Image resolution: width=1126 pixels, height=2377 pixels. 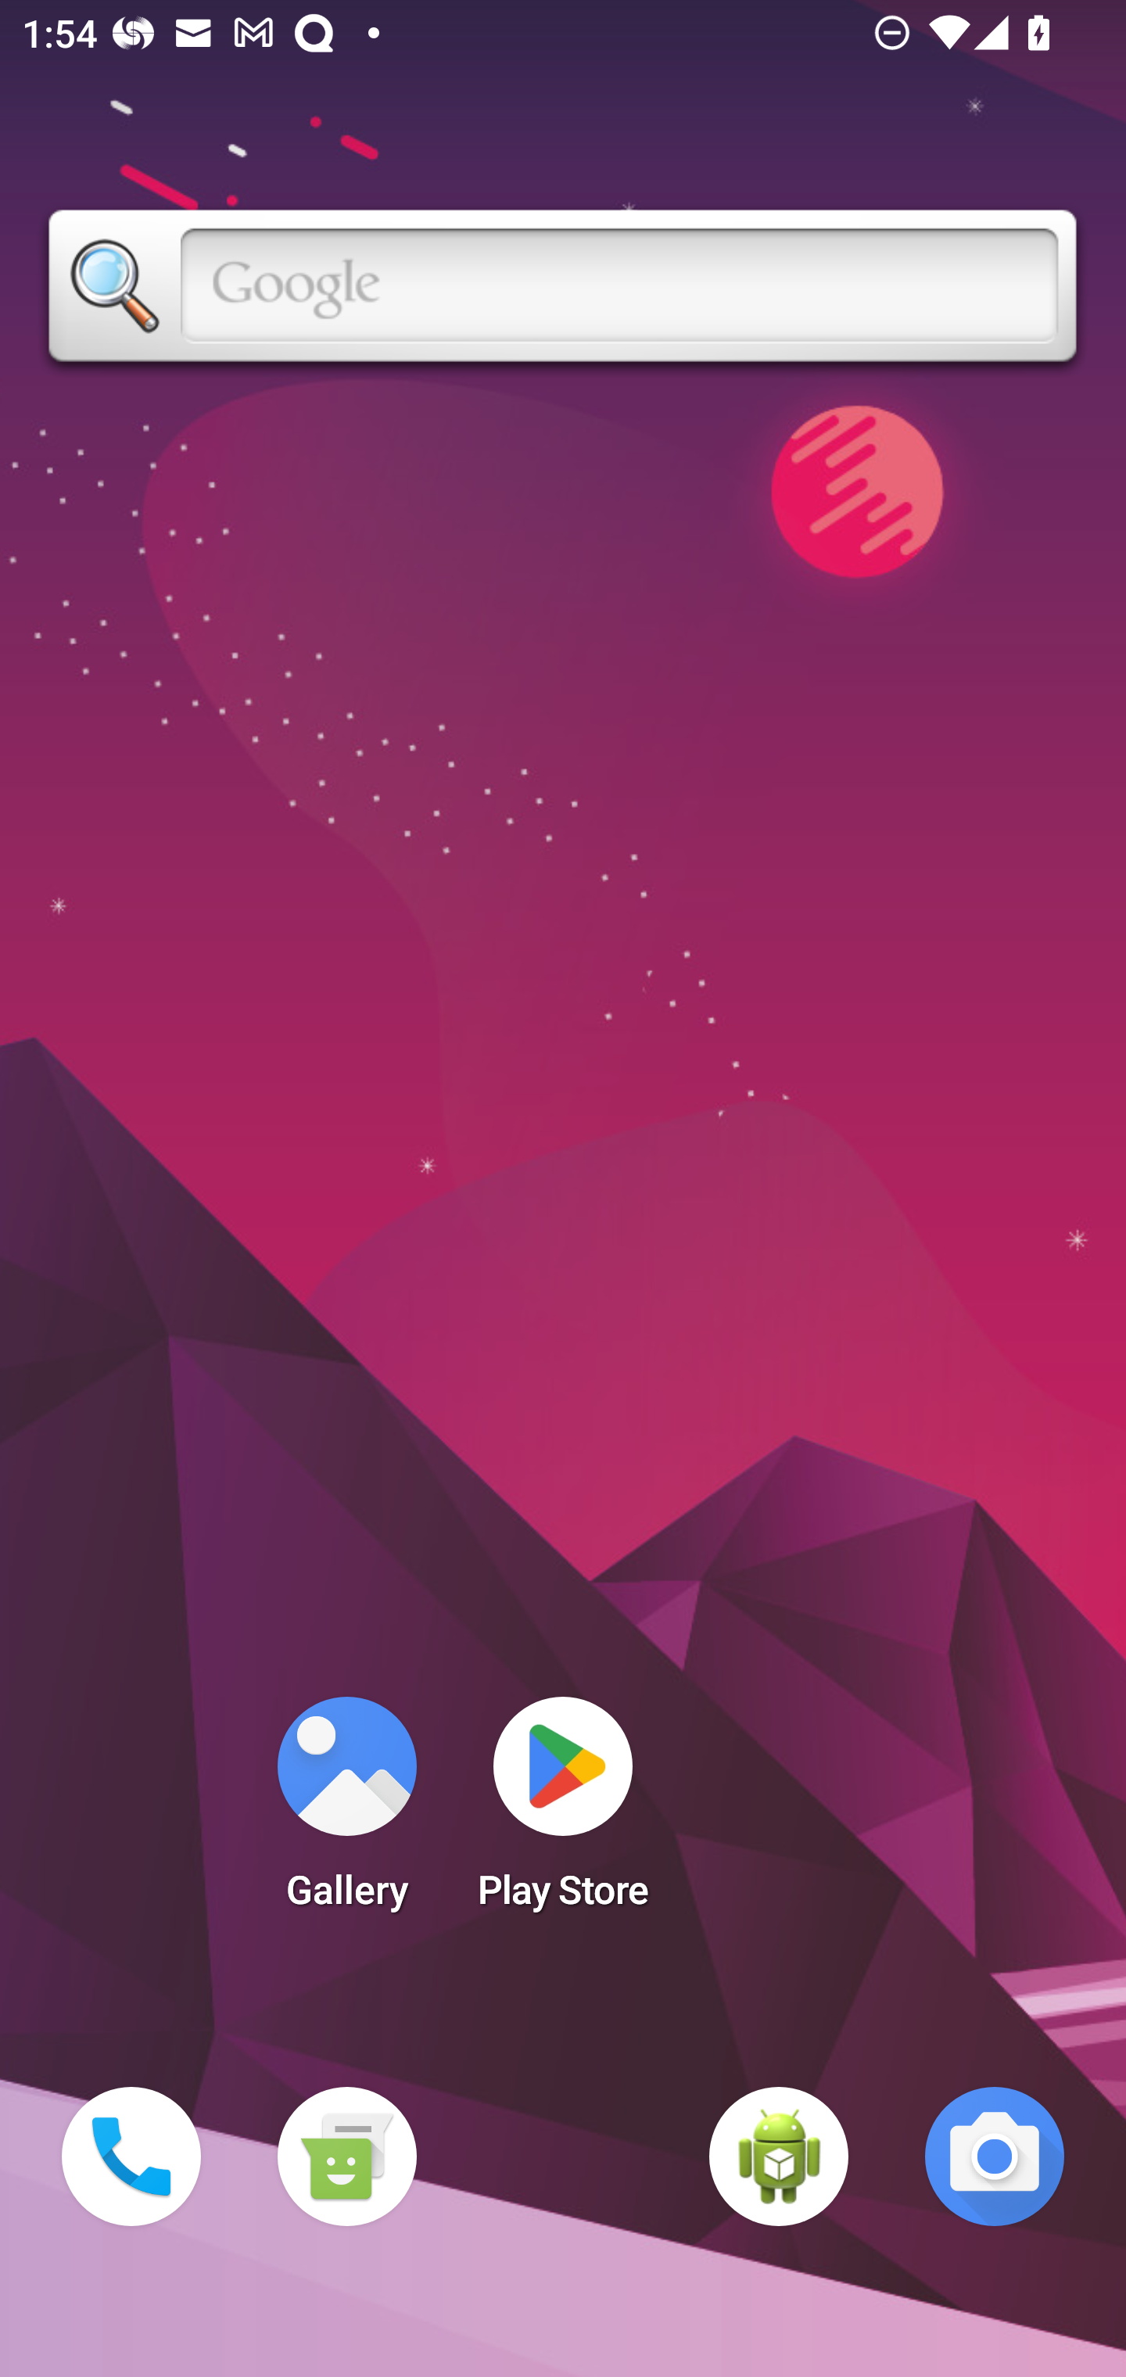 What do you see at coordinates (563, 1812) in the screenshot?
I see `Play Store` at bounding box center [563, 1812].